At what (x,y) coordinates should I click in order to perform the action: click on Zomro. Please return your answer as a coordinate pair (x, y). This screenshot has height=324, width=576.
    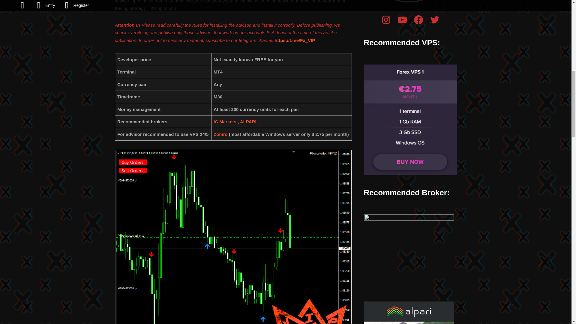
    Looking at the image, I should click on (220, 134).